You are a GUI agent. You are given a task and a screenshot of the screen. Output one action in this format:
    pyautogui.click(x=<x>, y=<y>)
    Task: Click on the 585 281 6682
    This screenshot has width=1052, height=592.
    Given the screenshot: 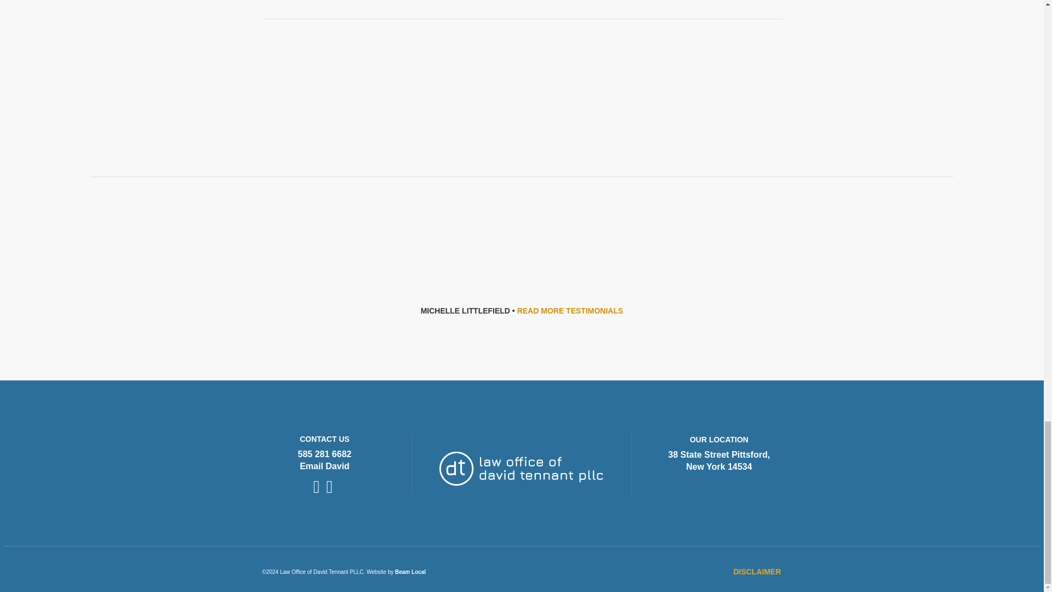 What is the action you would take?
    pyautogui.click(x=324, y=454)
    